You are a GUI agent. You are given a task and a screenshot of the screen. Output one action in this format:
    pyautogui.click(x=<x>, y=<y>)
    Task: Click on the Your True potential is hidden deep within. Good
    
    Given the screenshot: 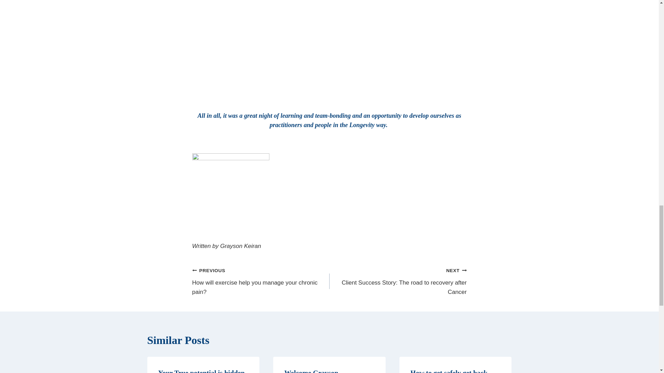 What is the action you would take?
    pyautogui.click(x=202, y=371)
    